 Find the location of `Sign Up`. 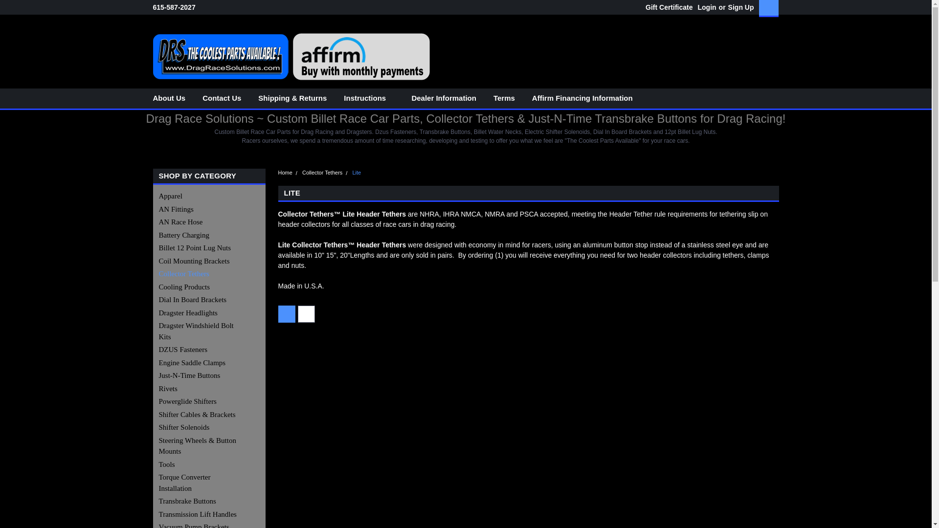

Sign Up is located at coordinates (739, 7).